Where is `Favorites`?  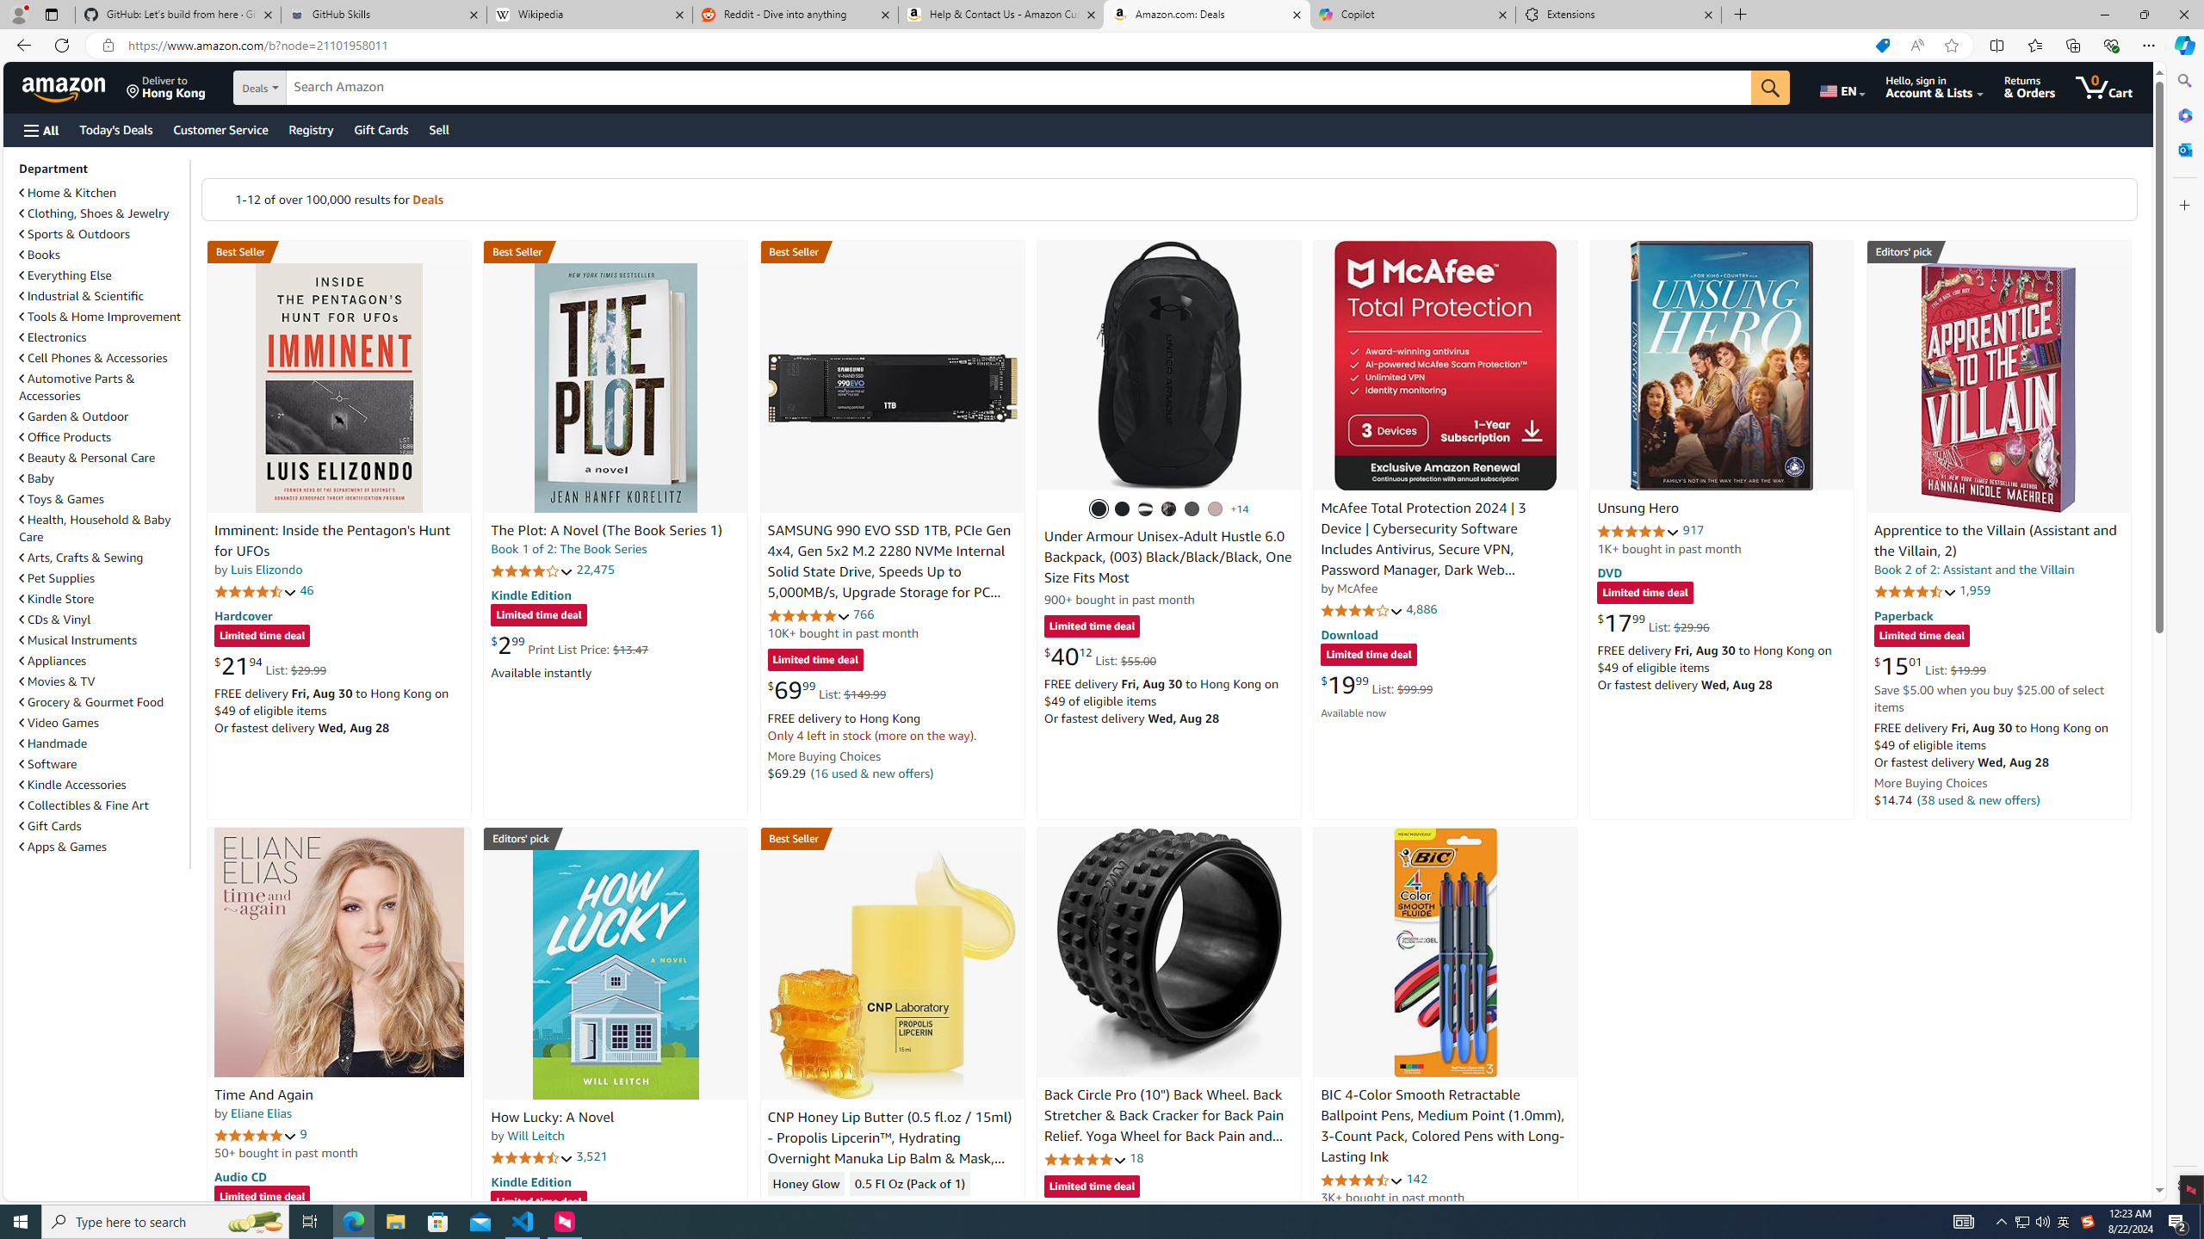
Favorites is located at coordinates (2035, 45).